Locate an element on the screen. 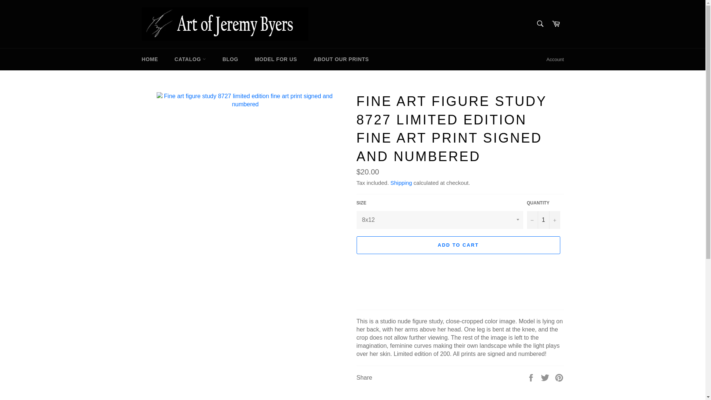 The width and height of the screenshot is (711, 400). Pin on Pinterest is located at coordinates (559, 377).